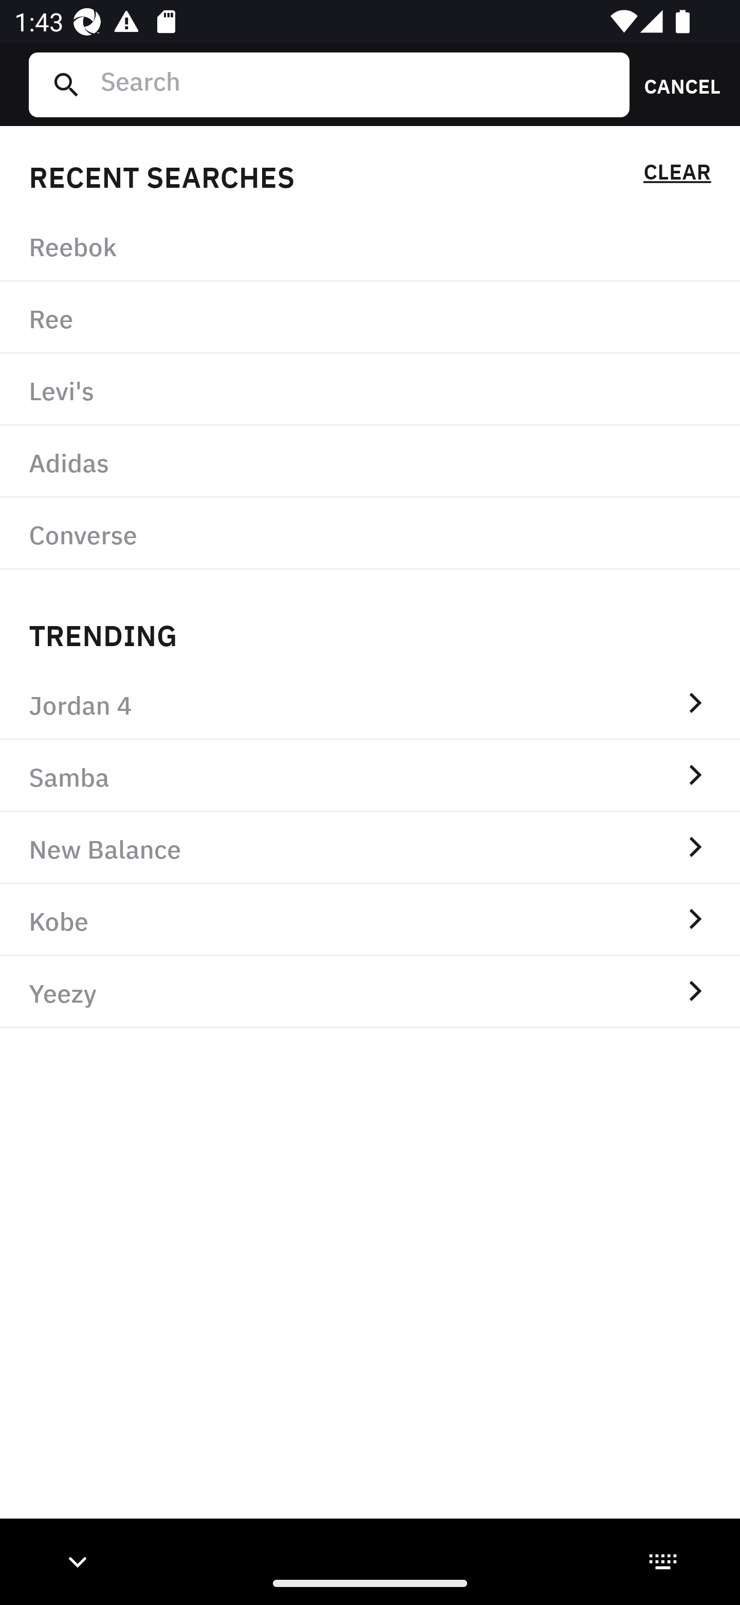 This screenshot has width=740, height=1605. I want to click on Search, so click(357, 84).